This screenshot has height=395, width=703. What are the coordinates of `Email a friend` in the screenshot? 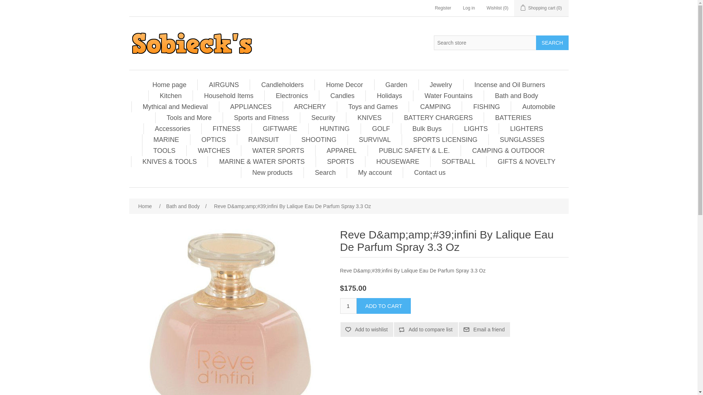 It's located at (484, 330).